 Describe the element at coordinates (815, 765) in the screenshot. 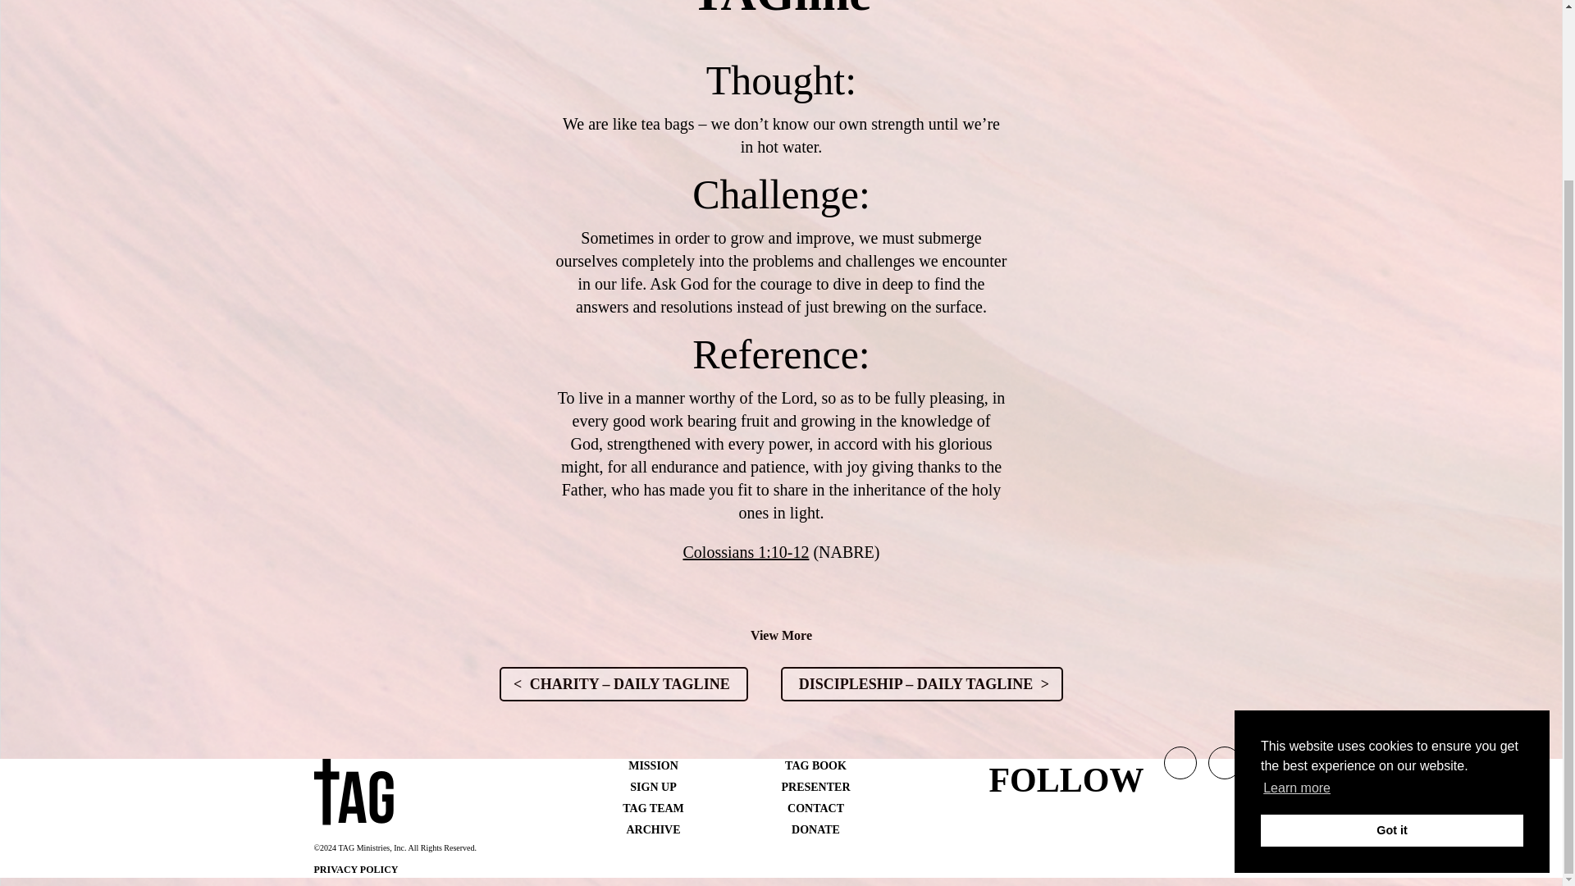

I see `TAG BOOK` at that location.